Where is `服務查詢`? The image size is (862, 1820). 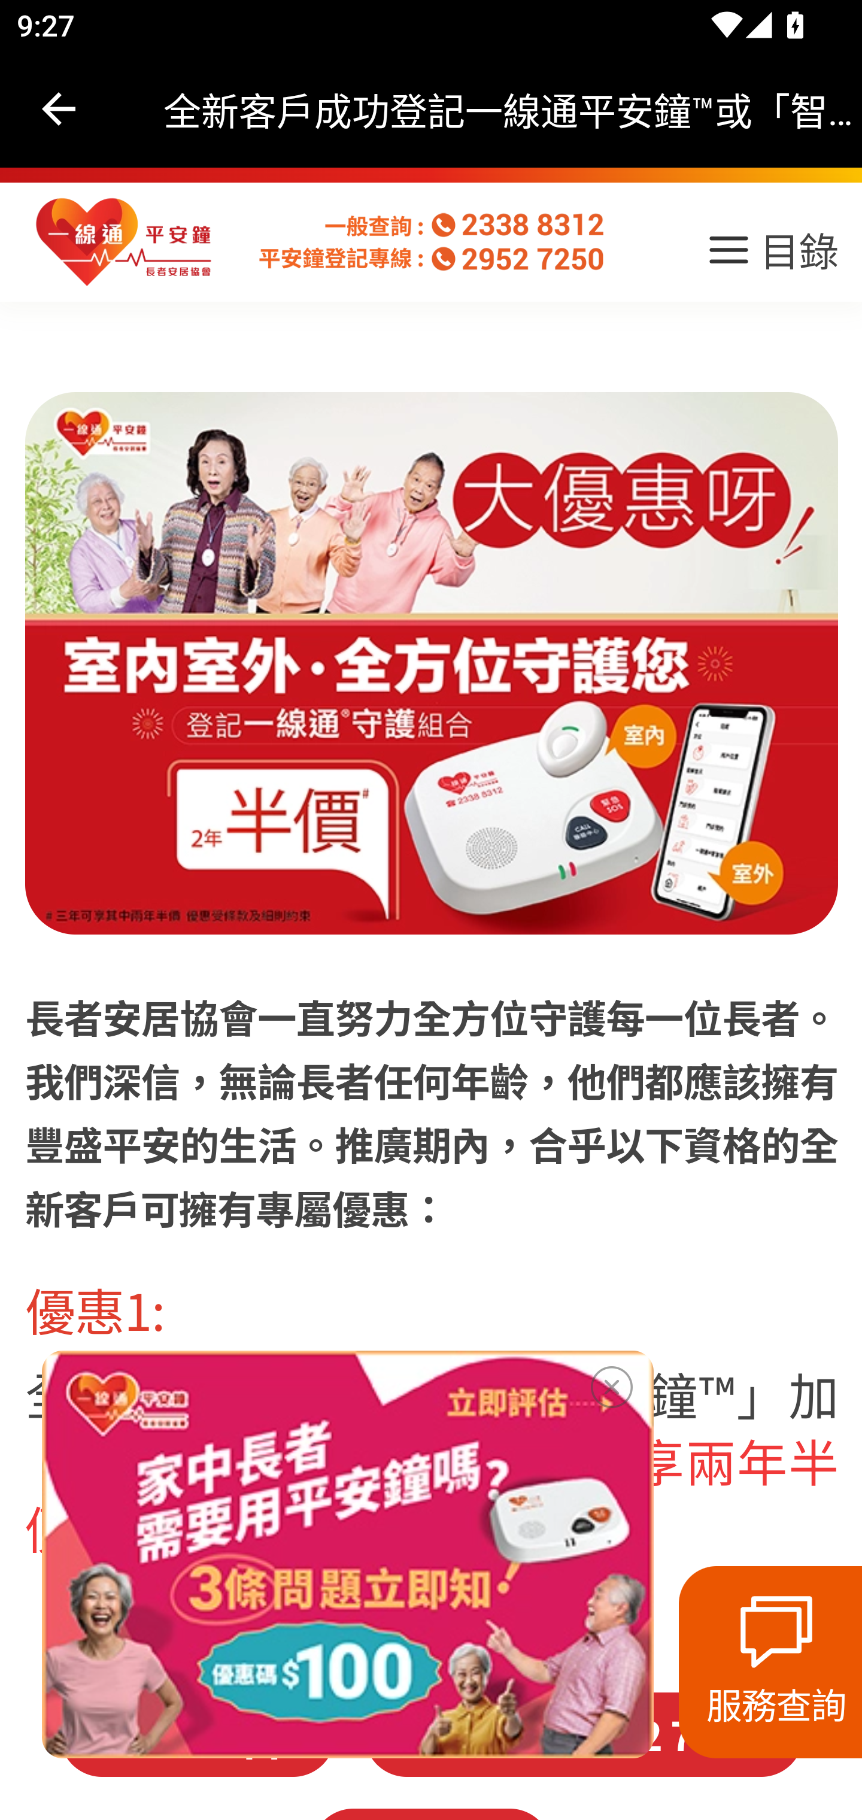
服務查詢 is located at coordinates (770, 1662).